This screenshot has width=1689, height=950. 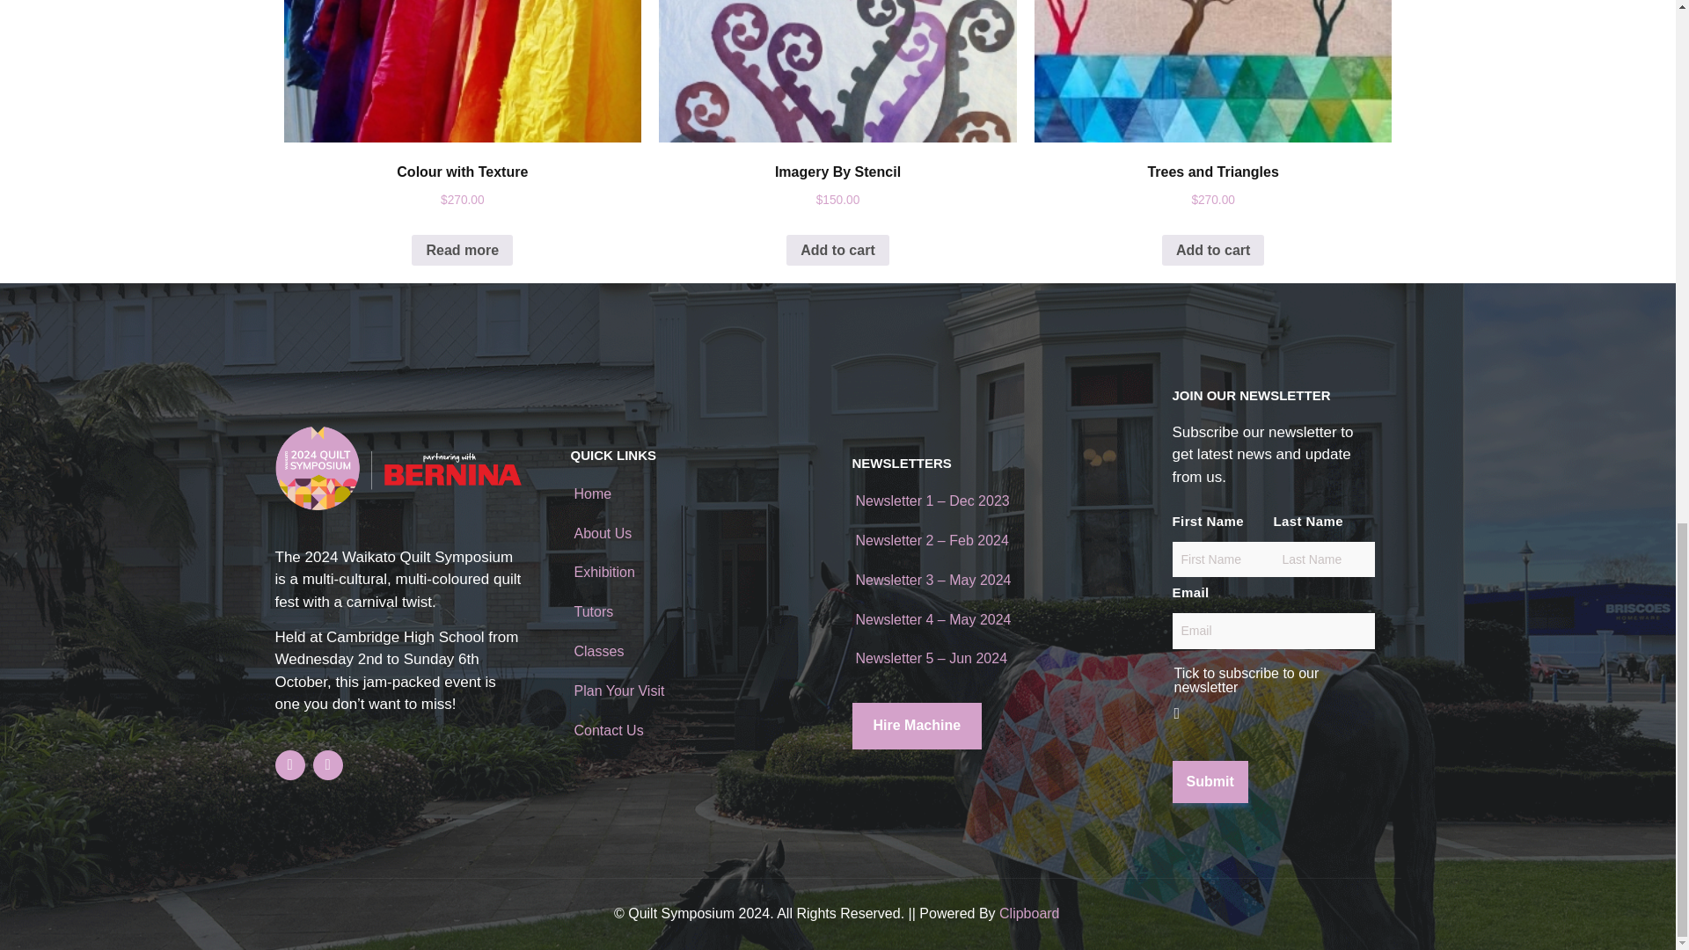 What do you see at coordinates (593, 493) in the screenshot?
I see `Home` at bounding box center [593, 493].